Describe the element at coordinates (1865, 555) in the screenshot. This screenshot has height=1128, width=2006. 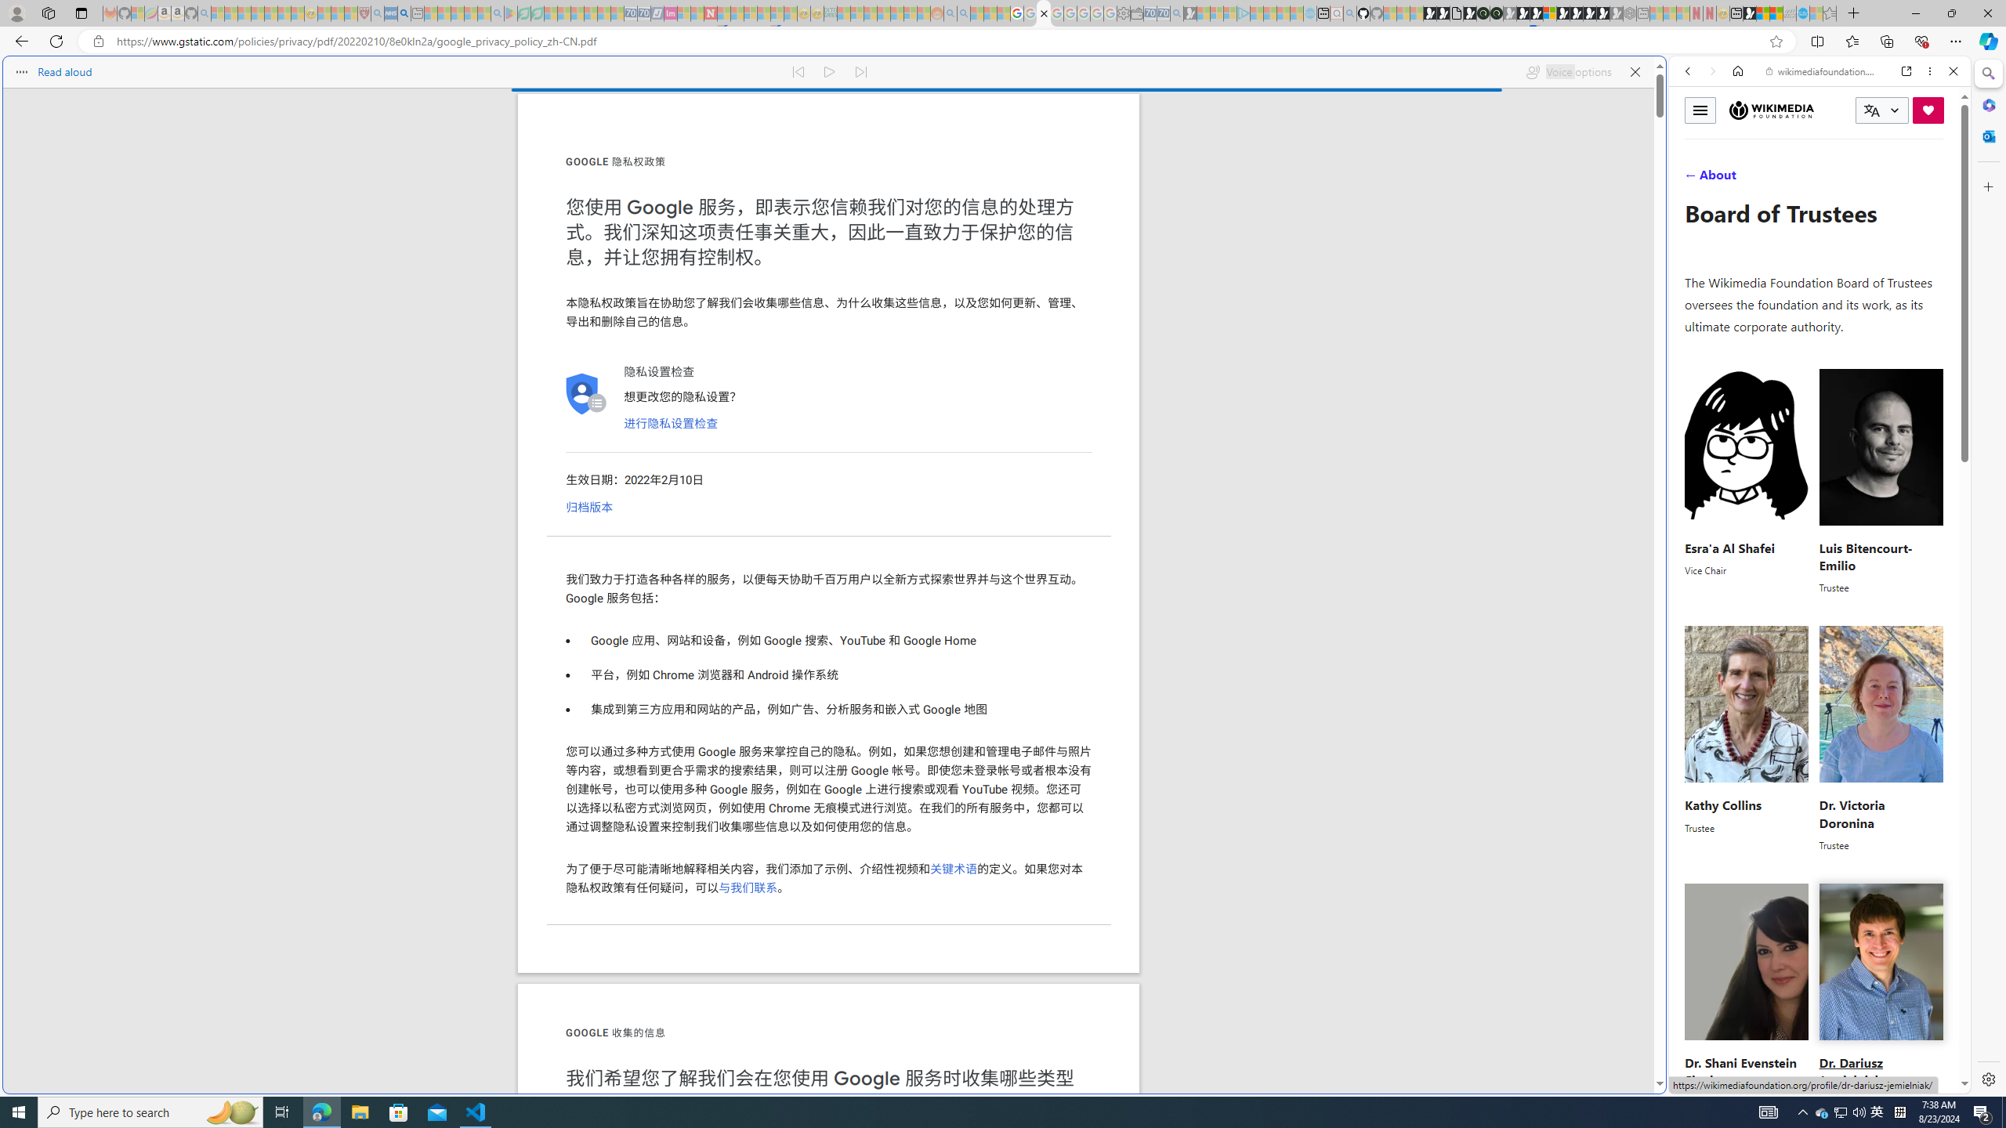
I see `Luis Bitencourt-Emilio` at that location.